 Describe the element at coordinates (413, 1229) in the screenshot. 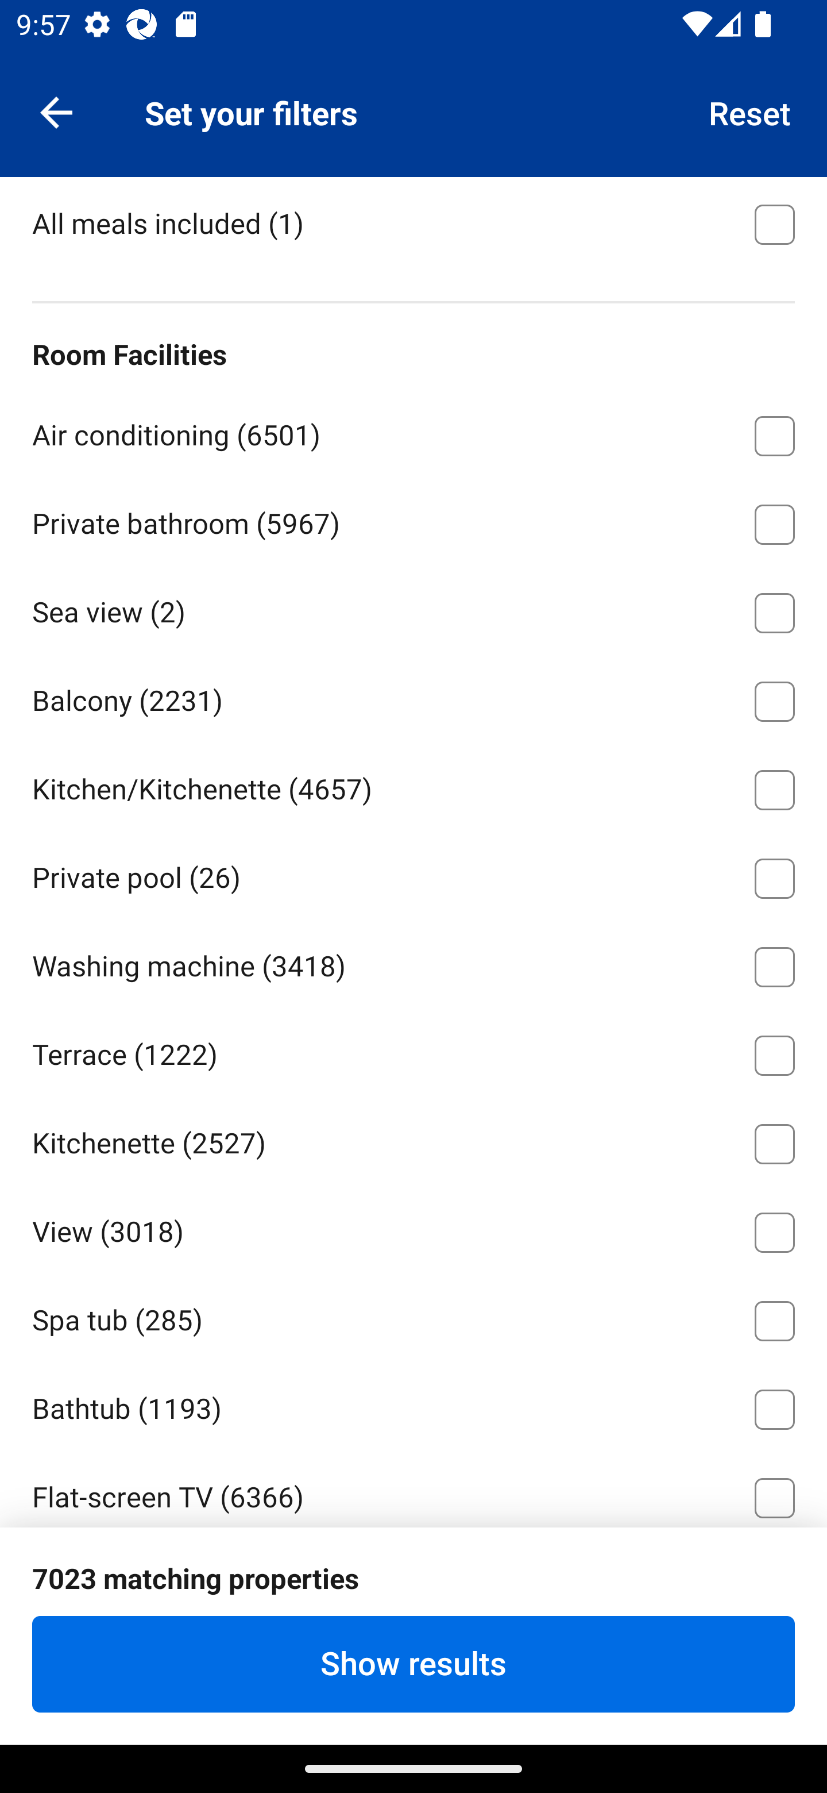

I see `View ⁦(3018)` at that location.